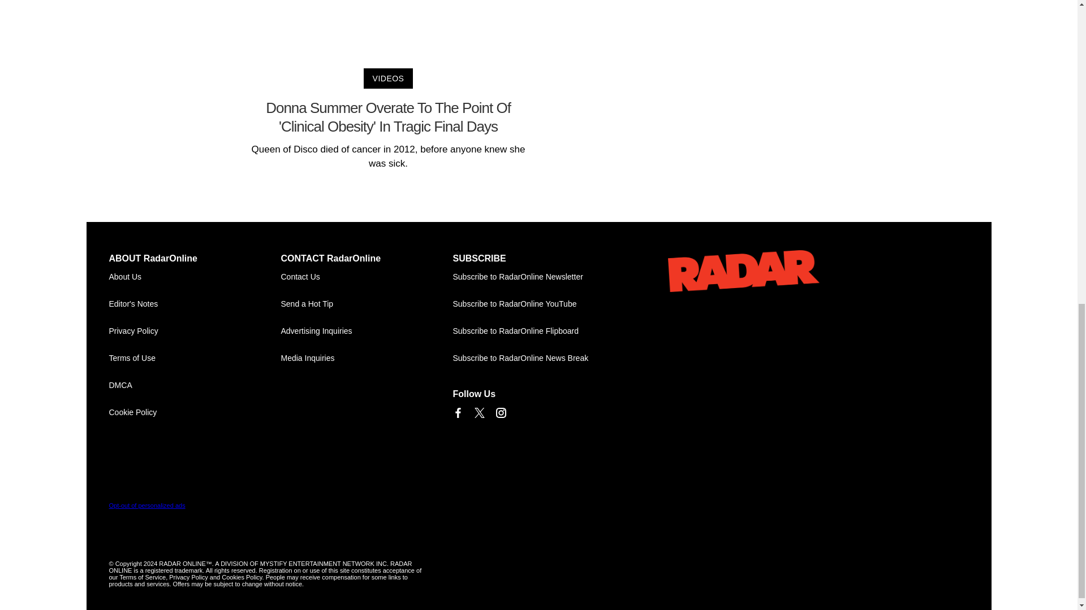 The height and width of the screenshot is (610, 1086). Describe the element at coordinates (367, 277) in the screenshot. I see `Contact Us` at that location.